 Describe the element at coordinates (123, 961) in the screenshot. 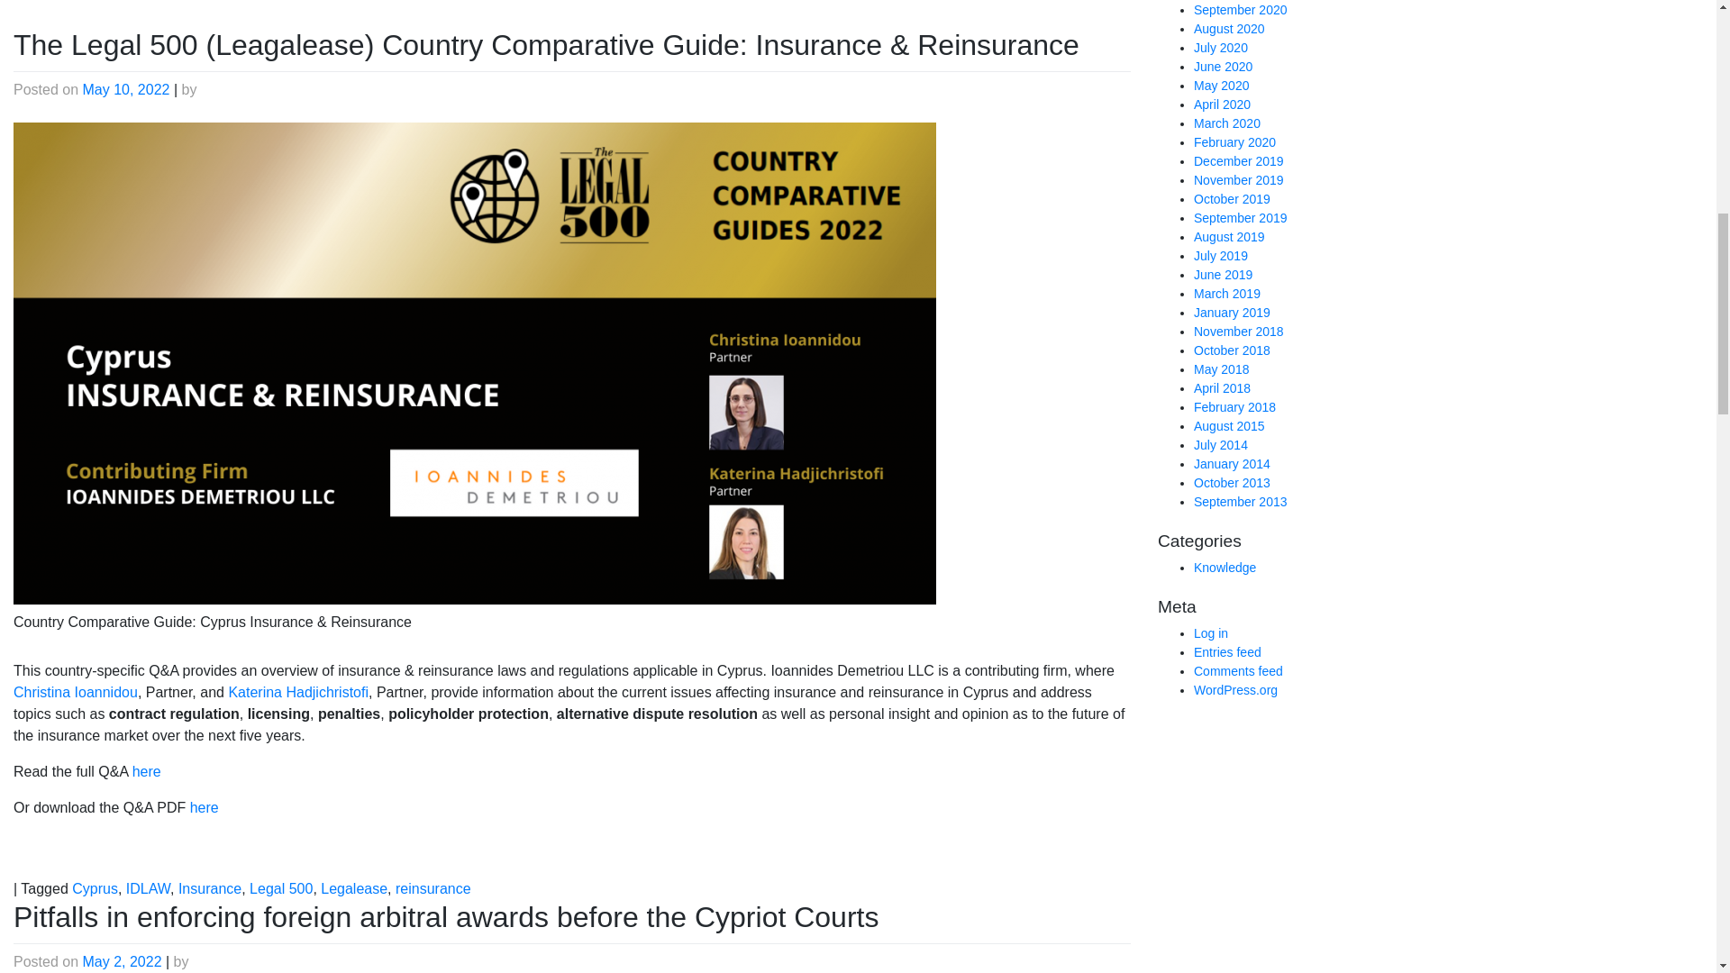

I see `May 2, 2022` at that location.